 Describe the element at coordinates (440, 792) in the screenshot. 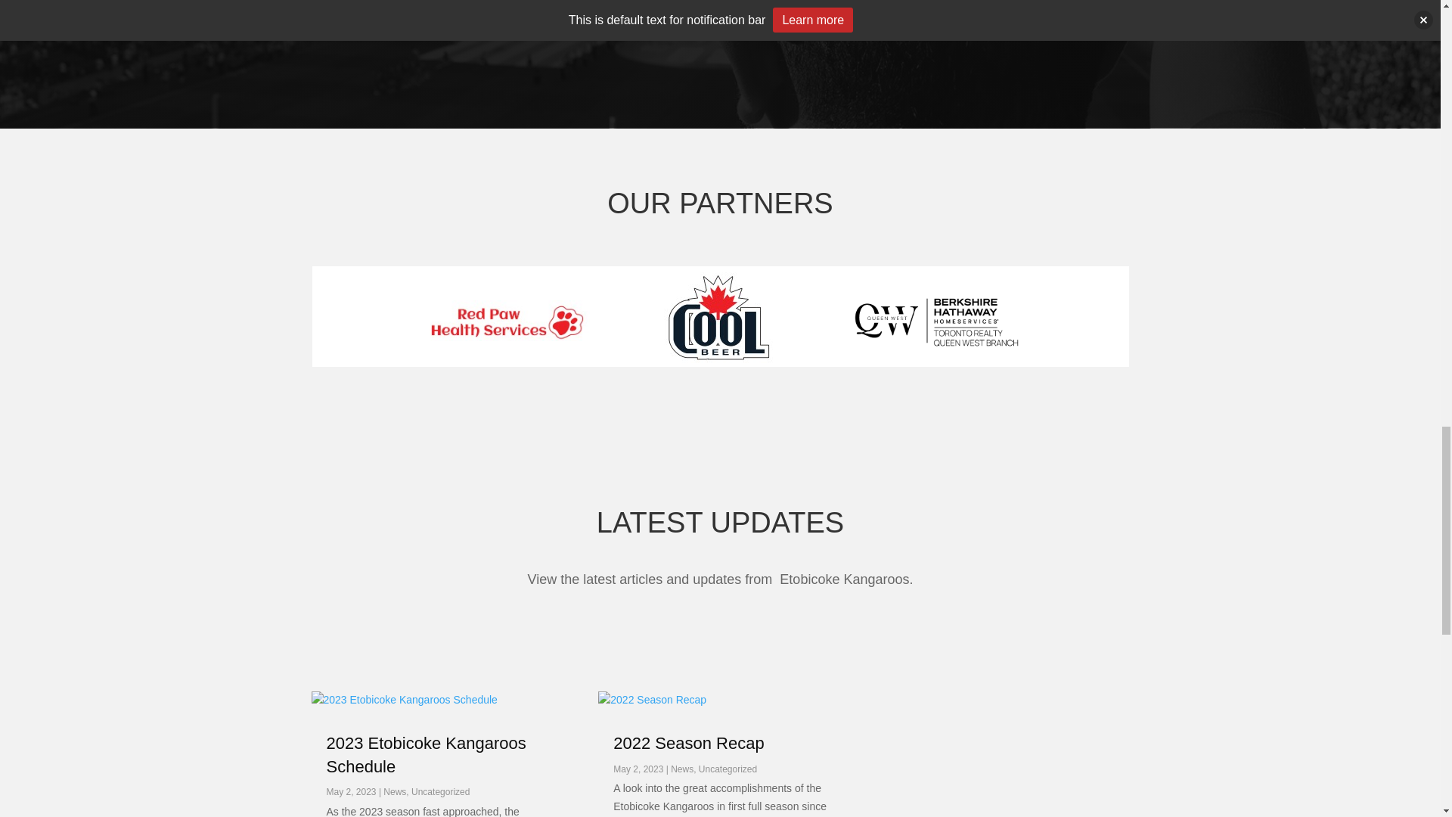

I see `Uncategorized` at that location.